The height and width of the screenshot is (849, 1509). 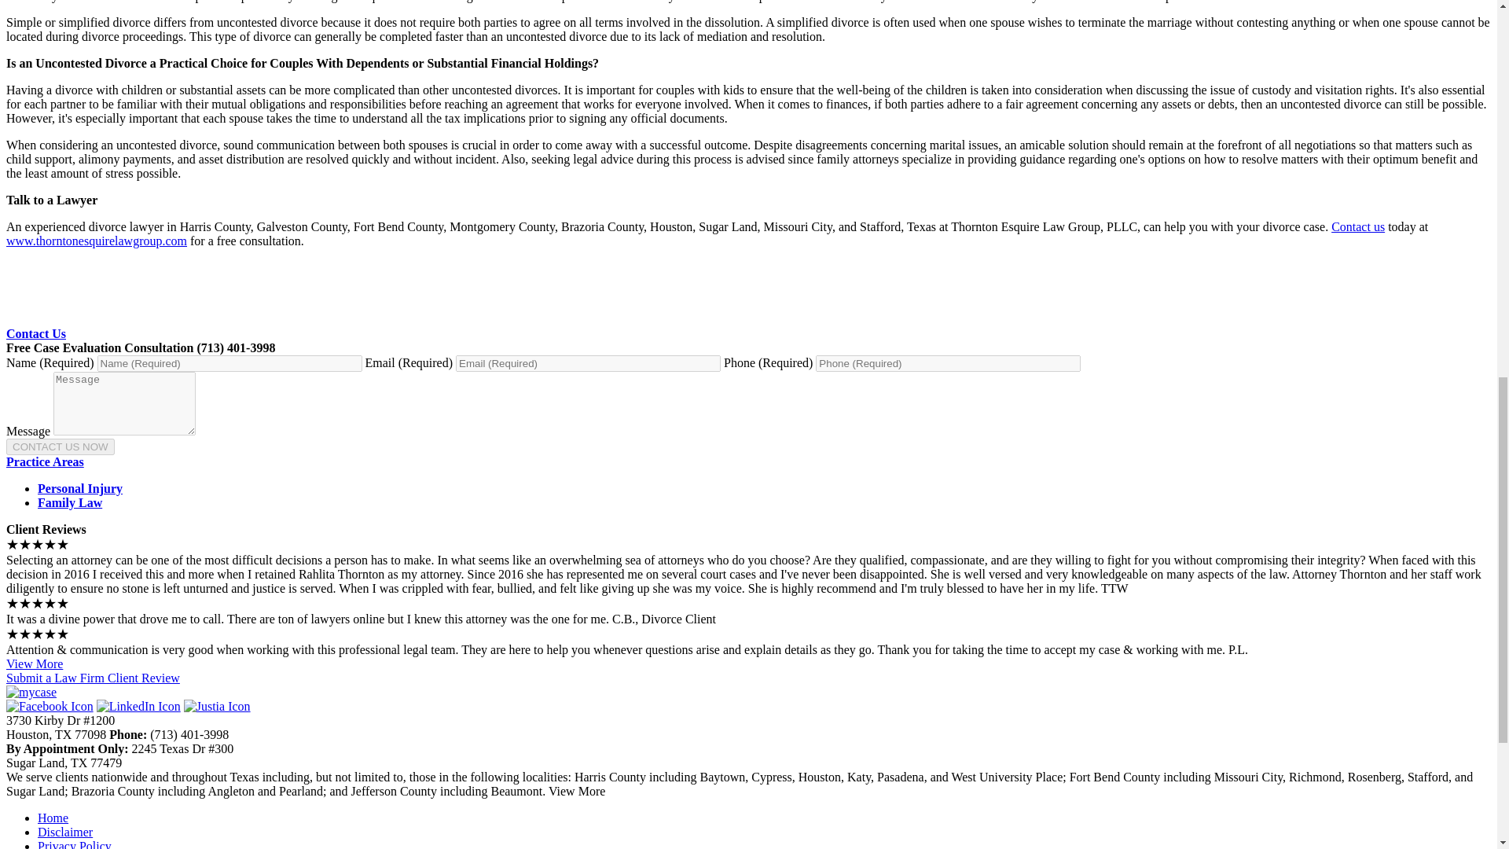 What do you see at coordinates (75, 844) in the screenshot?
I see `Privacy Policy` at bounding box center [75, 844].